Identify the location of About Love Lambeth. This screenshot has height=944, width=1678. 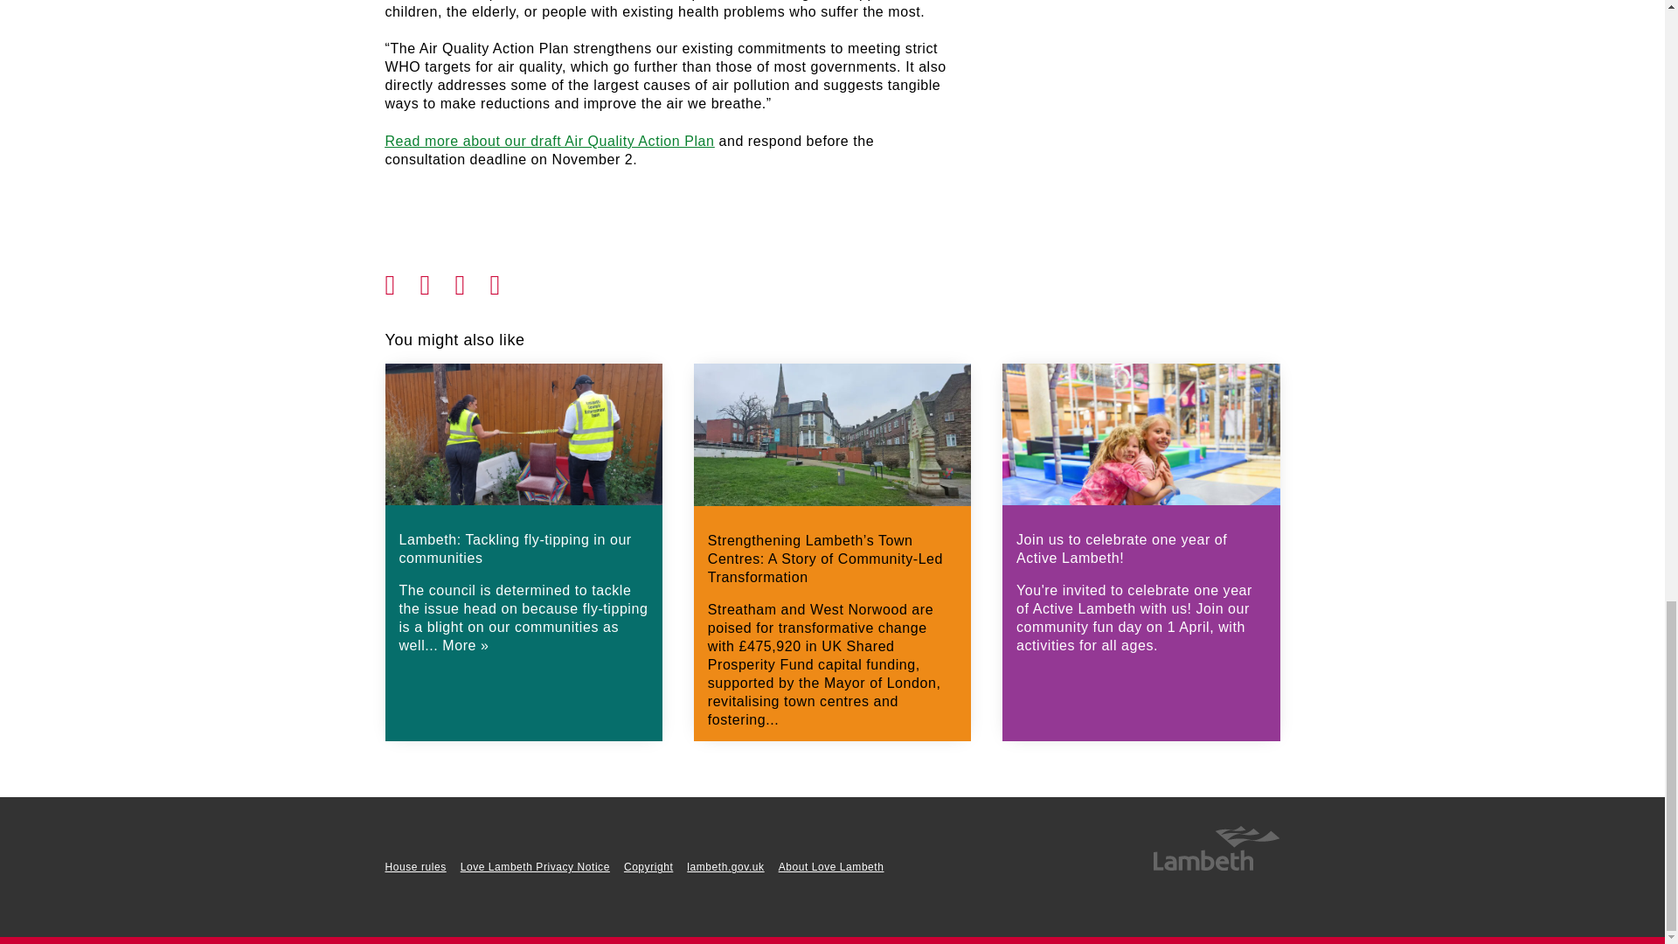
(830, 867).